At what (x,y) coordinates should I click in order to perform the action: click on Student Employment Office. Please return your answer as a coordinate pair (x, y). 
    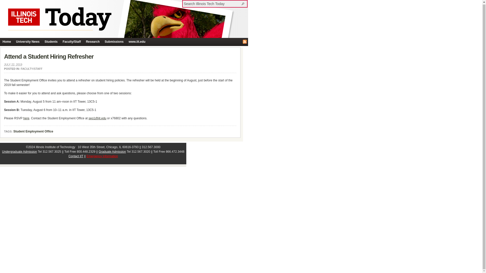
    Looking at the image, I should click on (33, 132).